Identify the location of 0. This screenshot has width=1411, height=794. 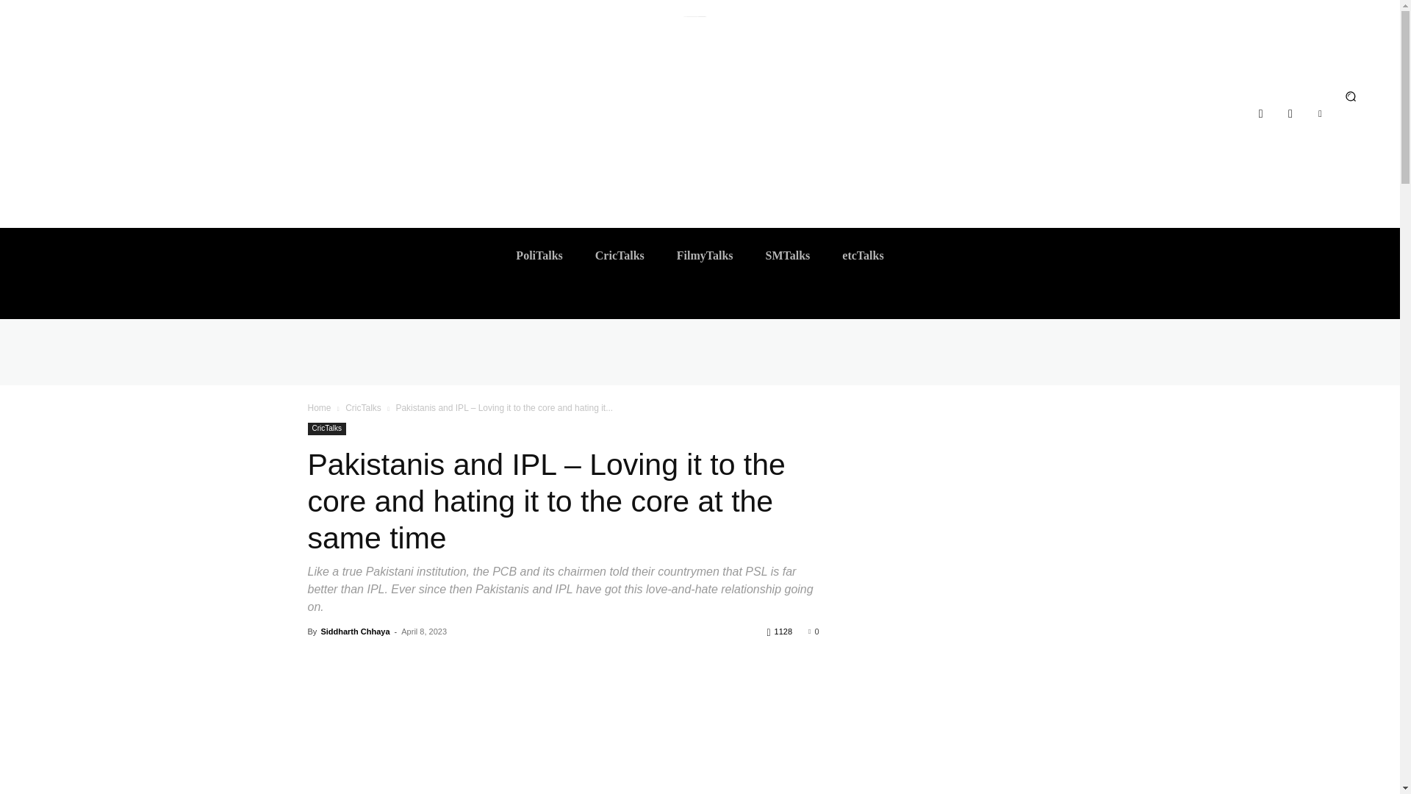
(813, 632).